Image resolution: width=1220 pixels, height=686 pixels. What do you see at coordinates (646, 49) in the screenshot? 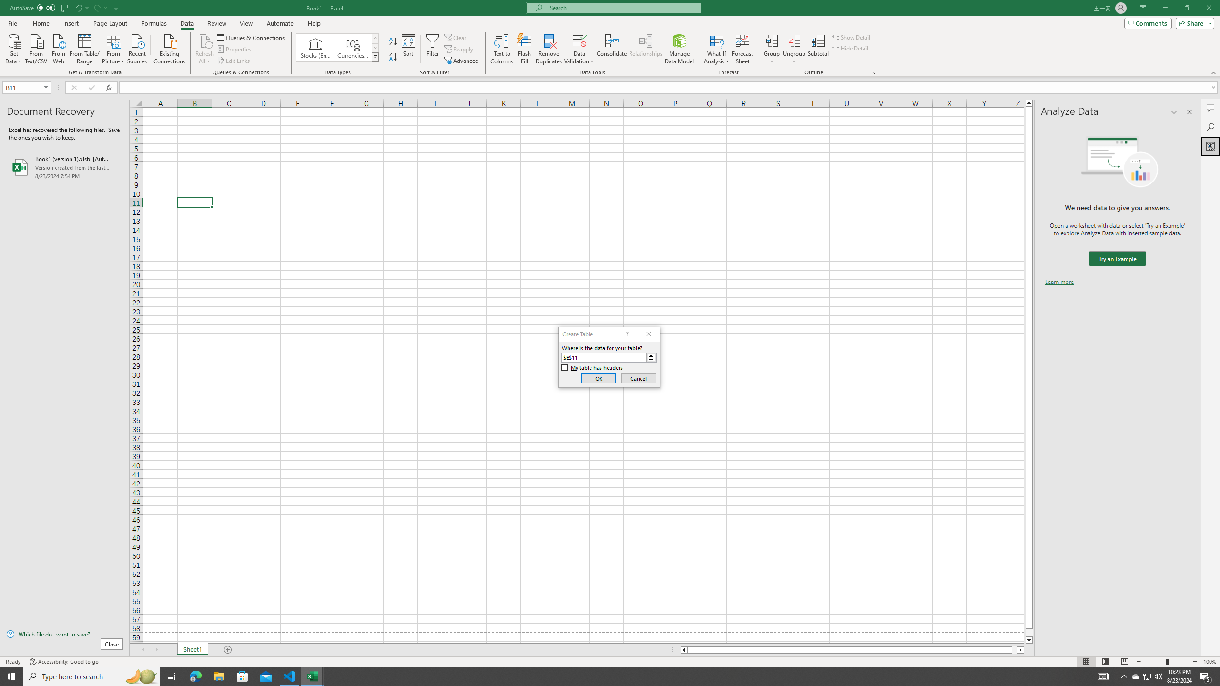
I see `Relationships` at bounding box center [646, 49].